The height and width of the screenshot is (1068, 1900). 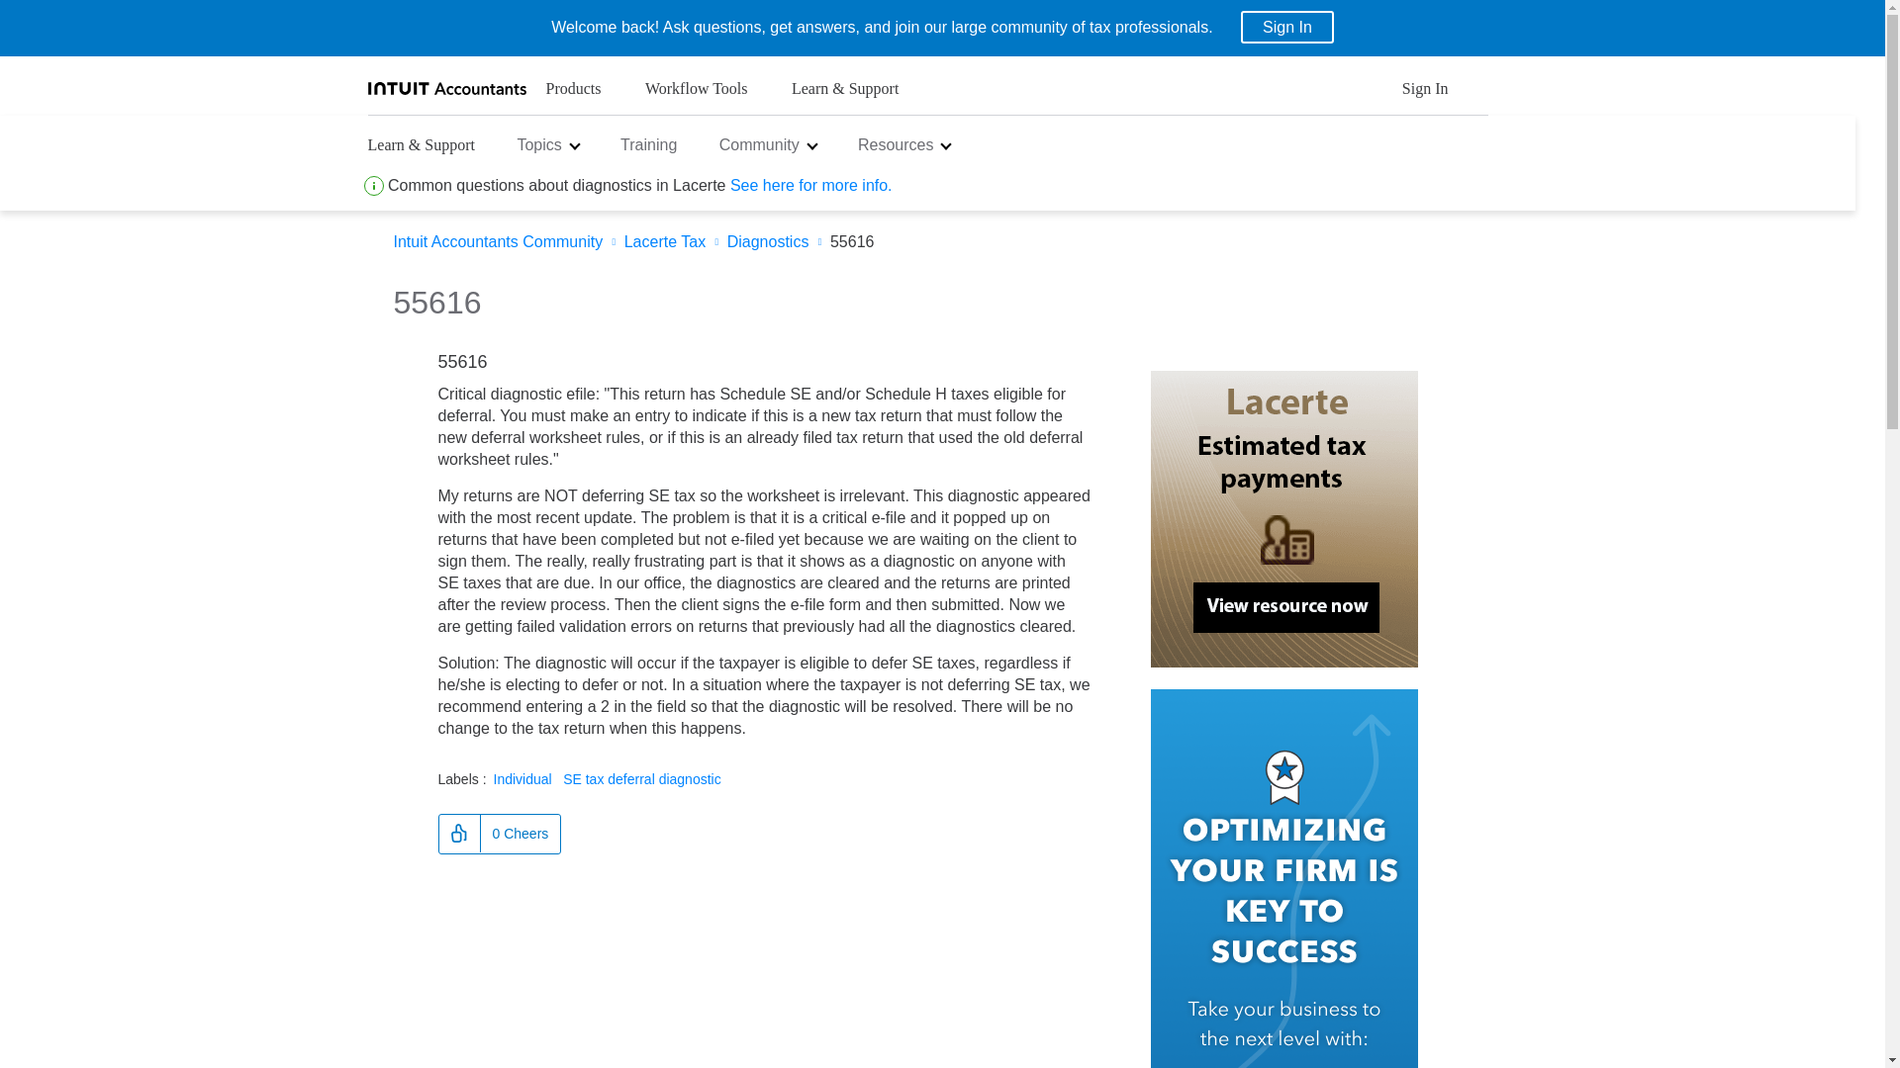 What do you see at coordinates (1286, 27) in the screenshot?
I see `Sign In` at bounding box center [1286, 27].